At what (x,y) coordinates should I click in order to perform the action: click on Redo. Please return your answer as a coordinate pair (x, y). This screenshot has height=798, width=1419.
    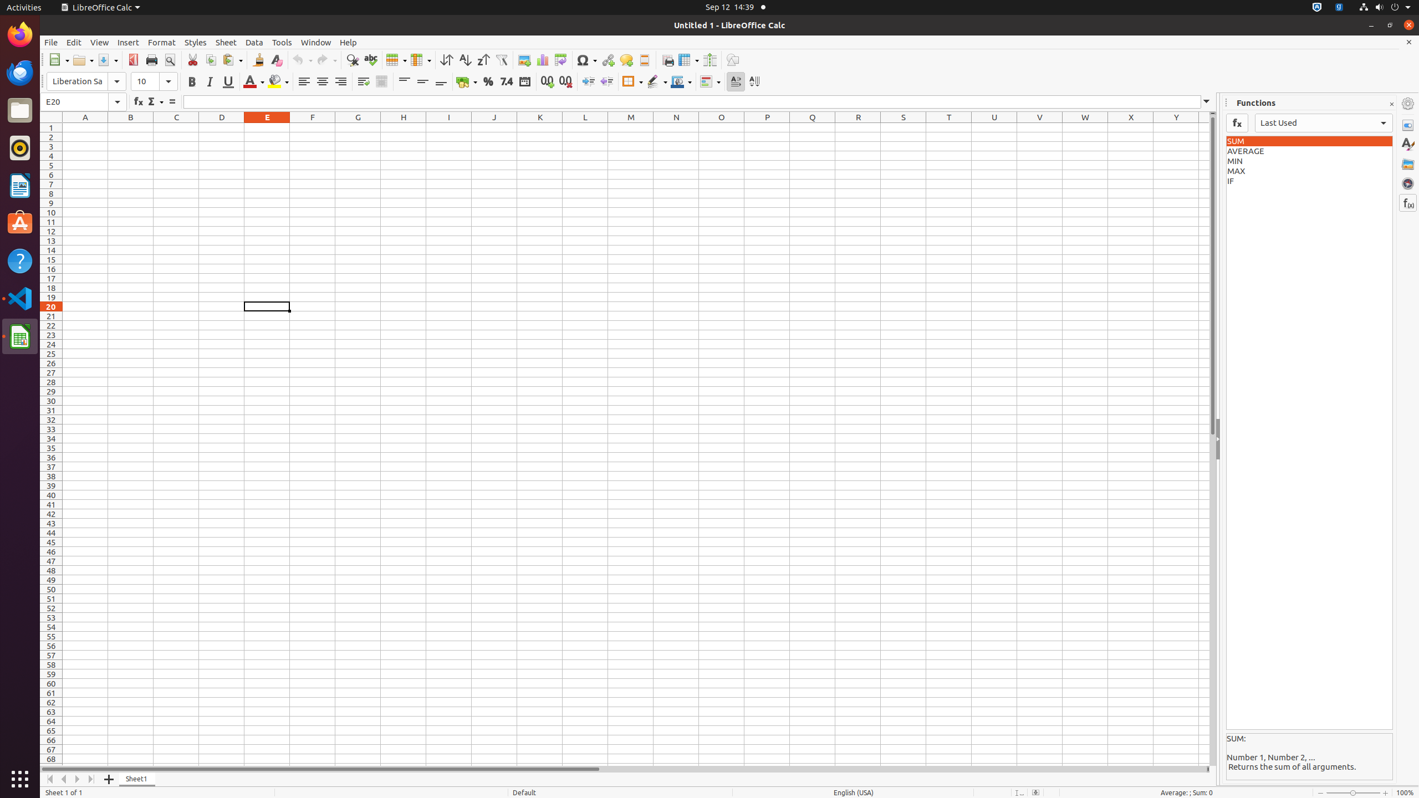
    Looking at the image, I should click on (326, 60).